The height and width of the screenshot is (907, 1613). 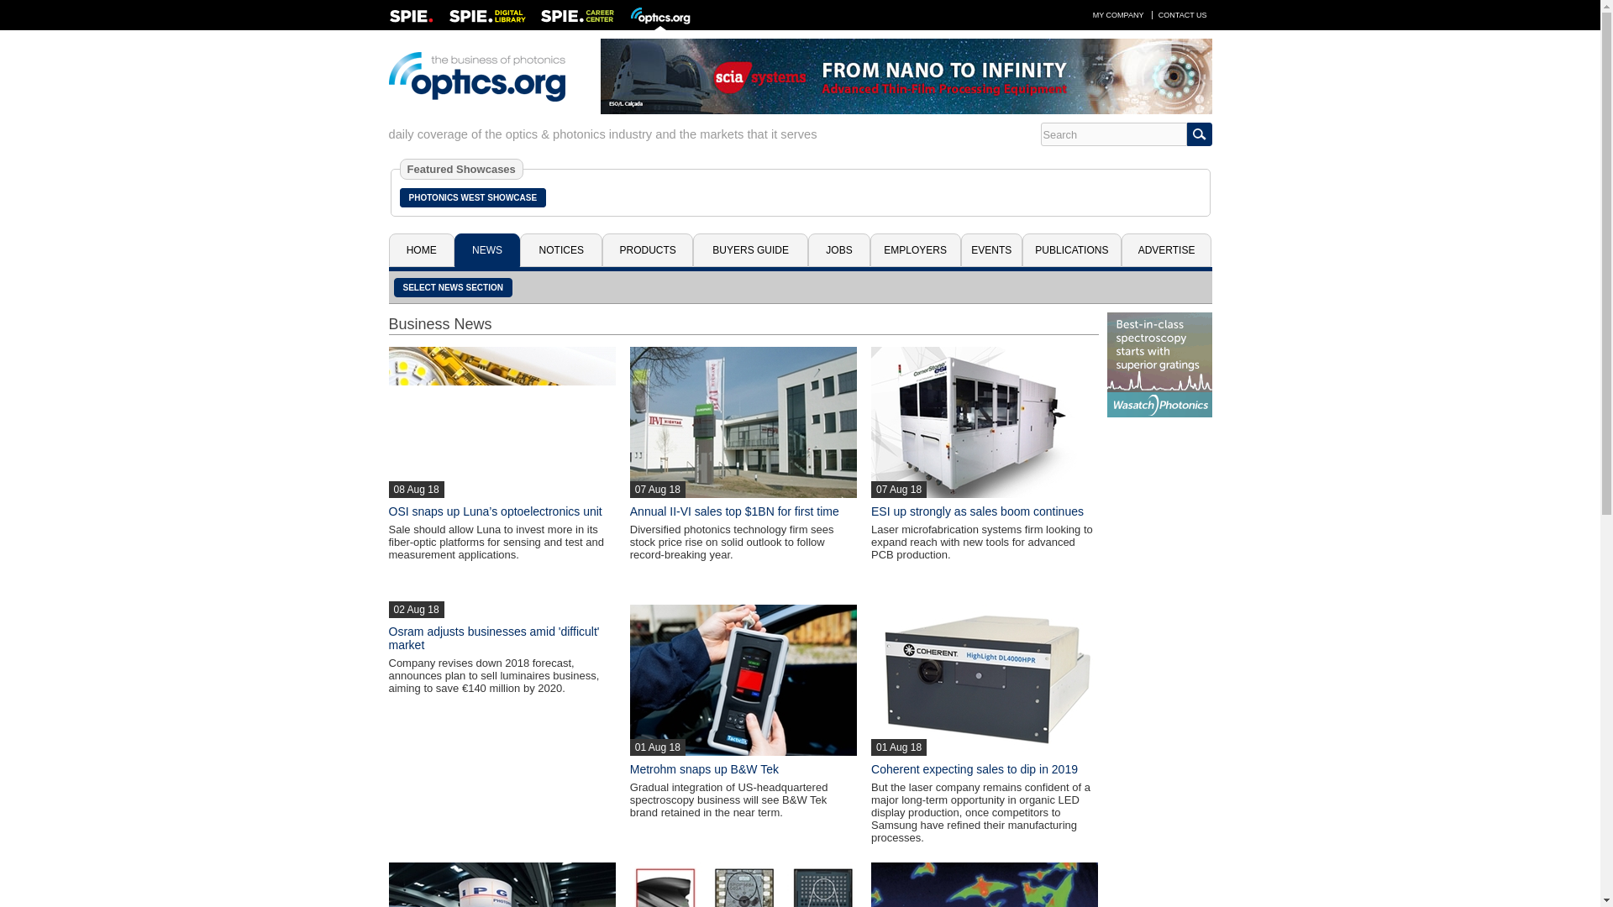 What do you see at coordinates (487, 249) in the screenshot?
I see `NEWS` at bounding box center [487, 249].